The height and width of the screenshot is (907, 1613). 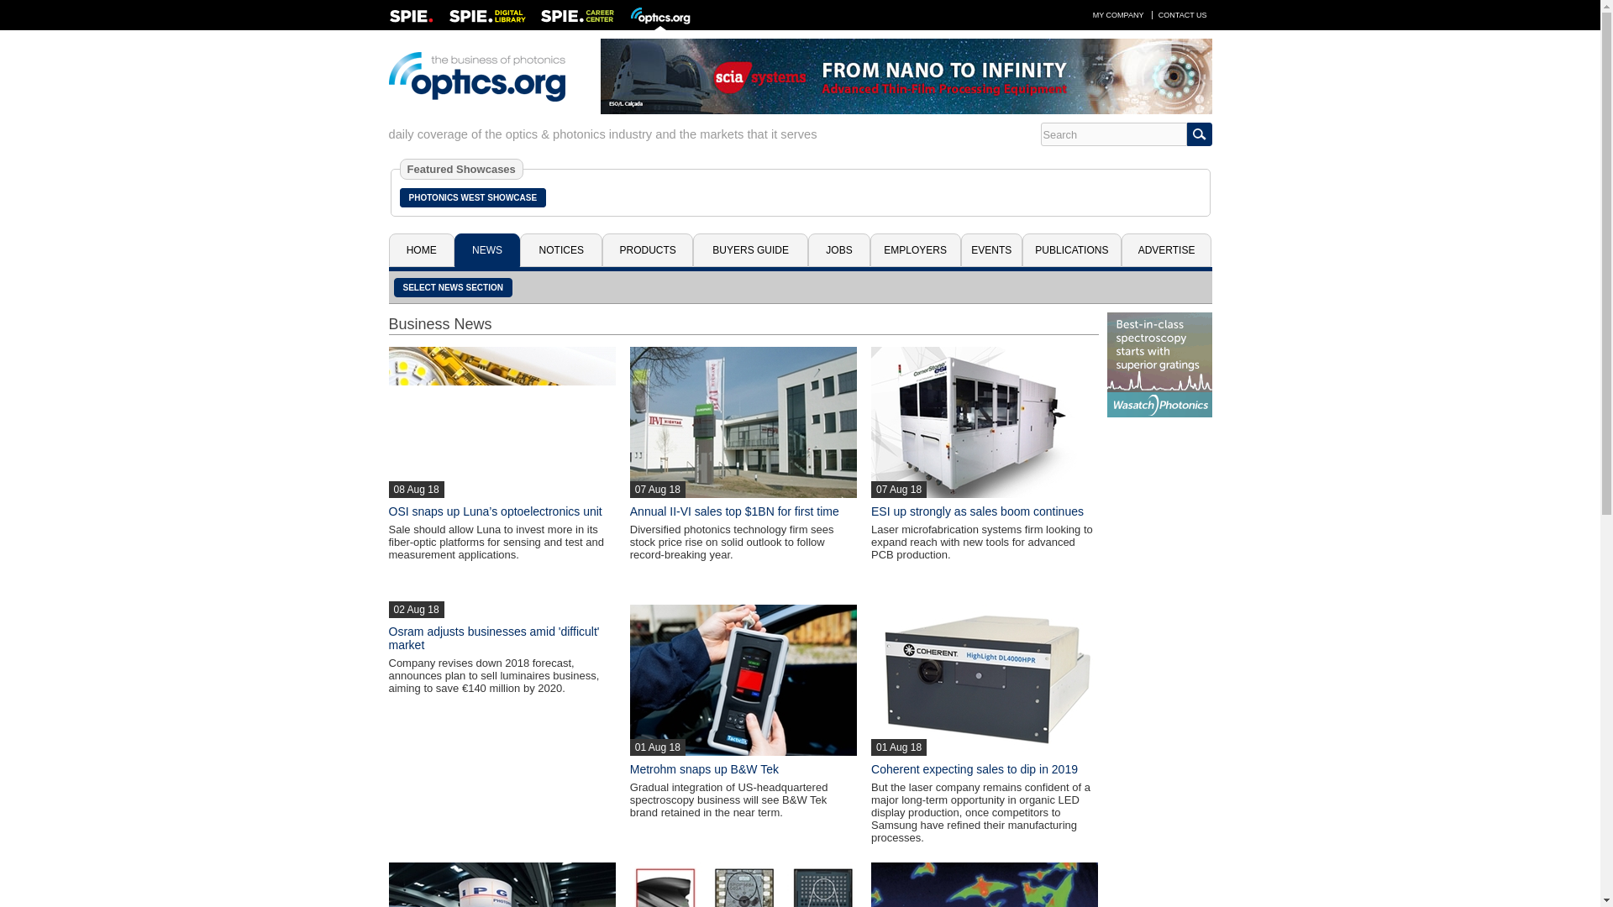 What do you see at coordinates (487, 249) in the screenshot?
I see `NEWS` at bounding box center [487, 249].